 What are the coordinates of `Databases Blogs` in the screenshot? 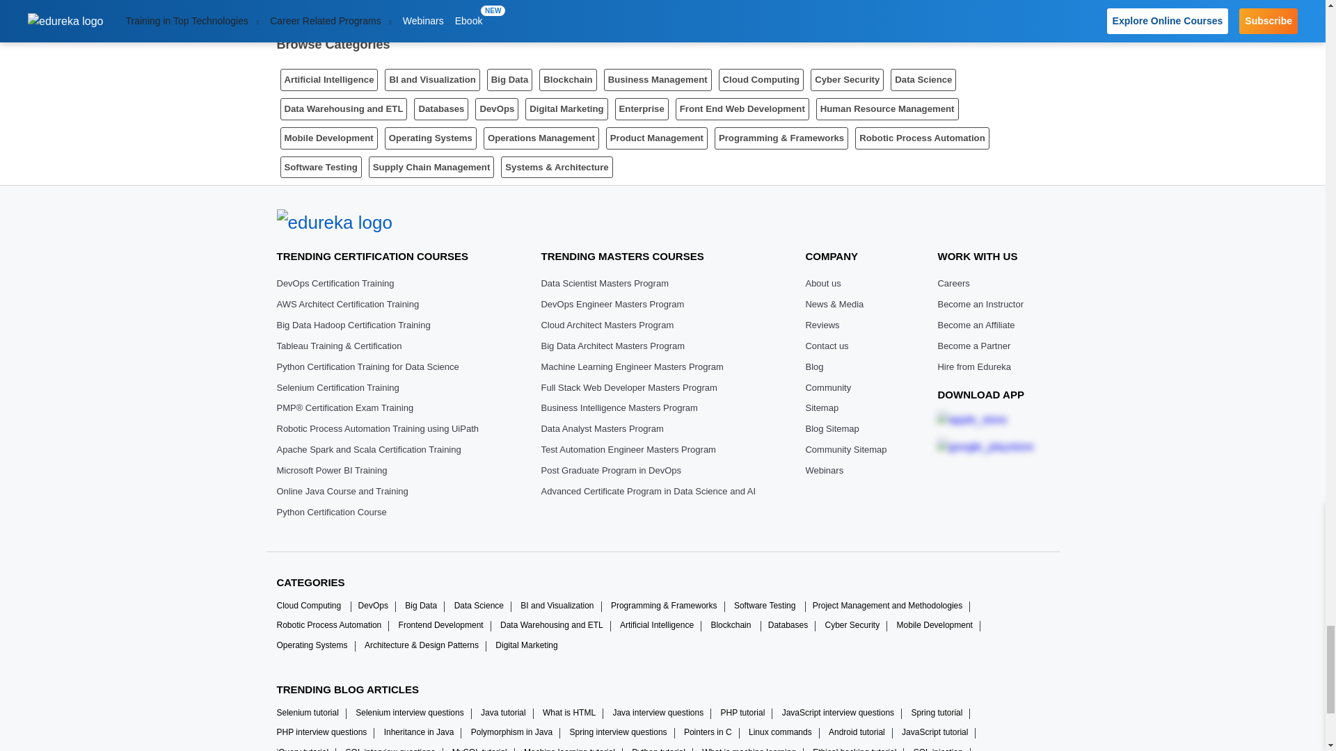 It's located at (441, 108).